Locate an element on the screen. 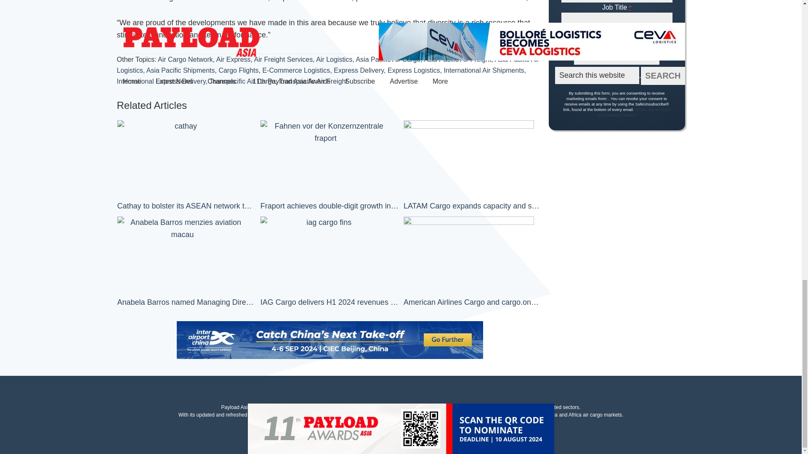  Air Freight Services is located at coordinates (284, 59).